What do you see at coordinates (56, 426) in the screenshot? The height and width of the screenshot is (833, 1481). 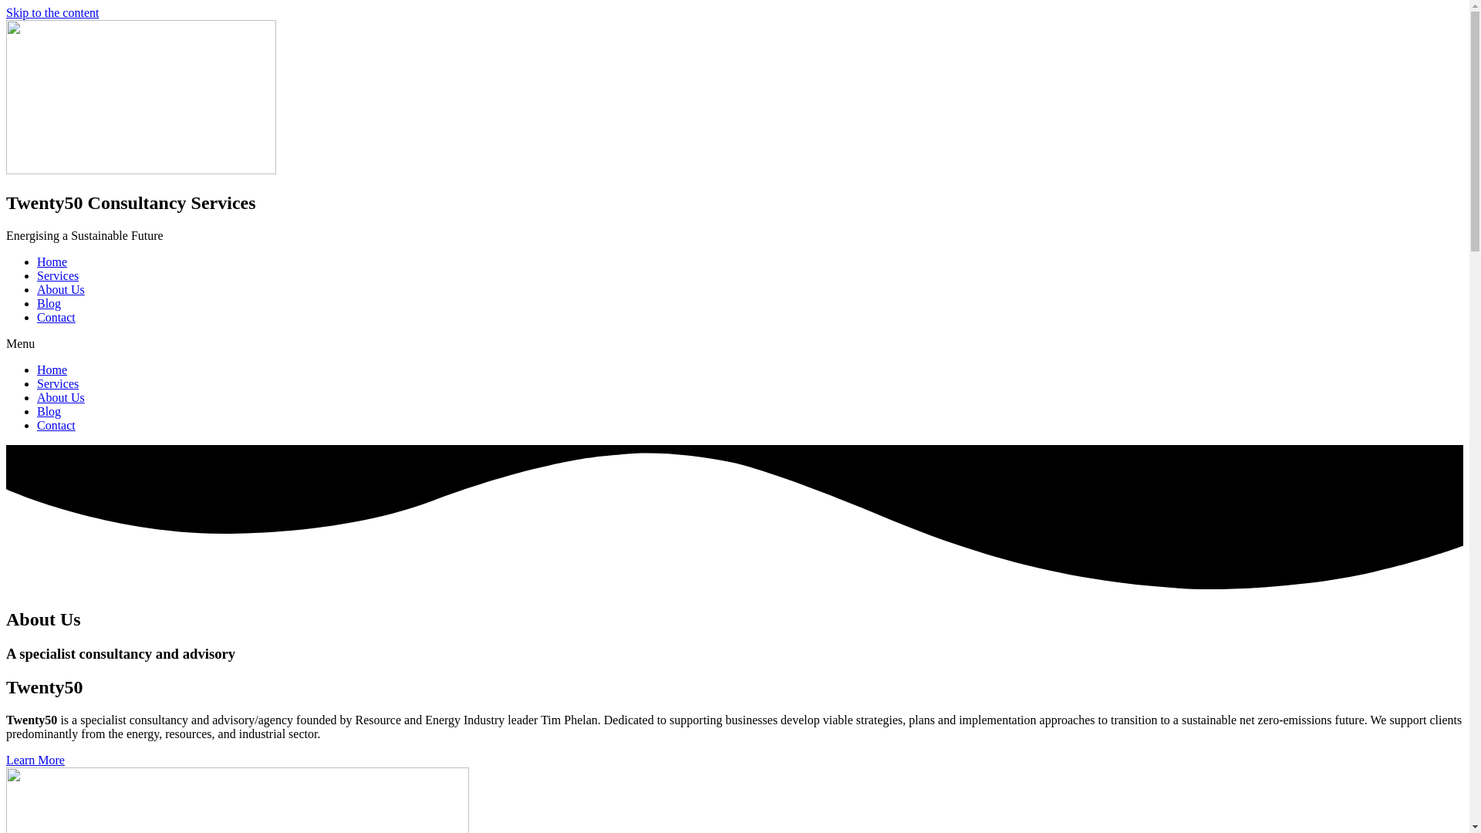 I see `Contact` at bounding box center [56, 426].